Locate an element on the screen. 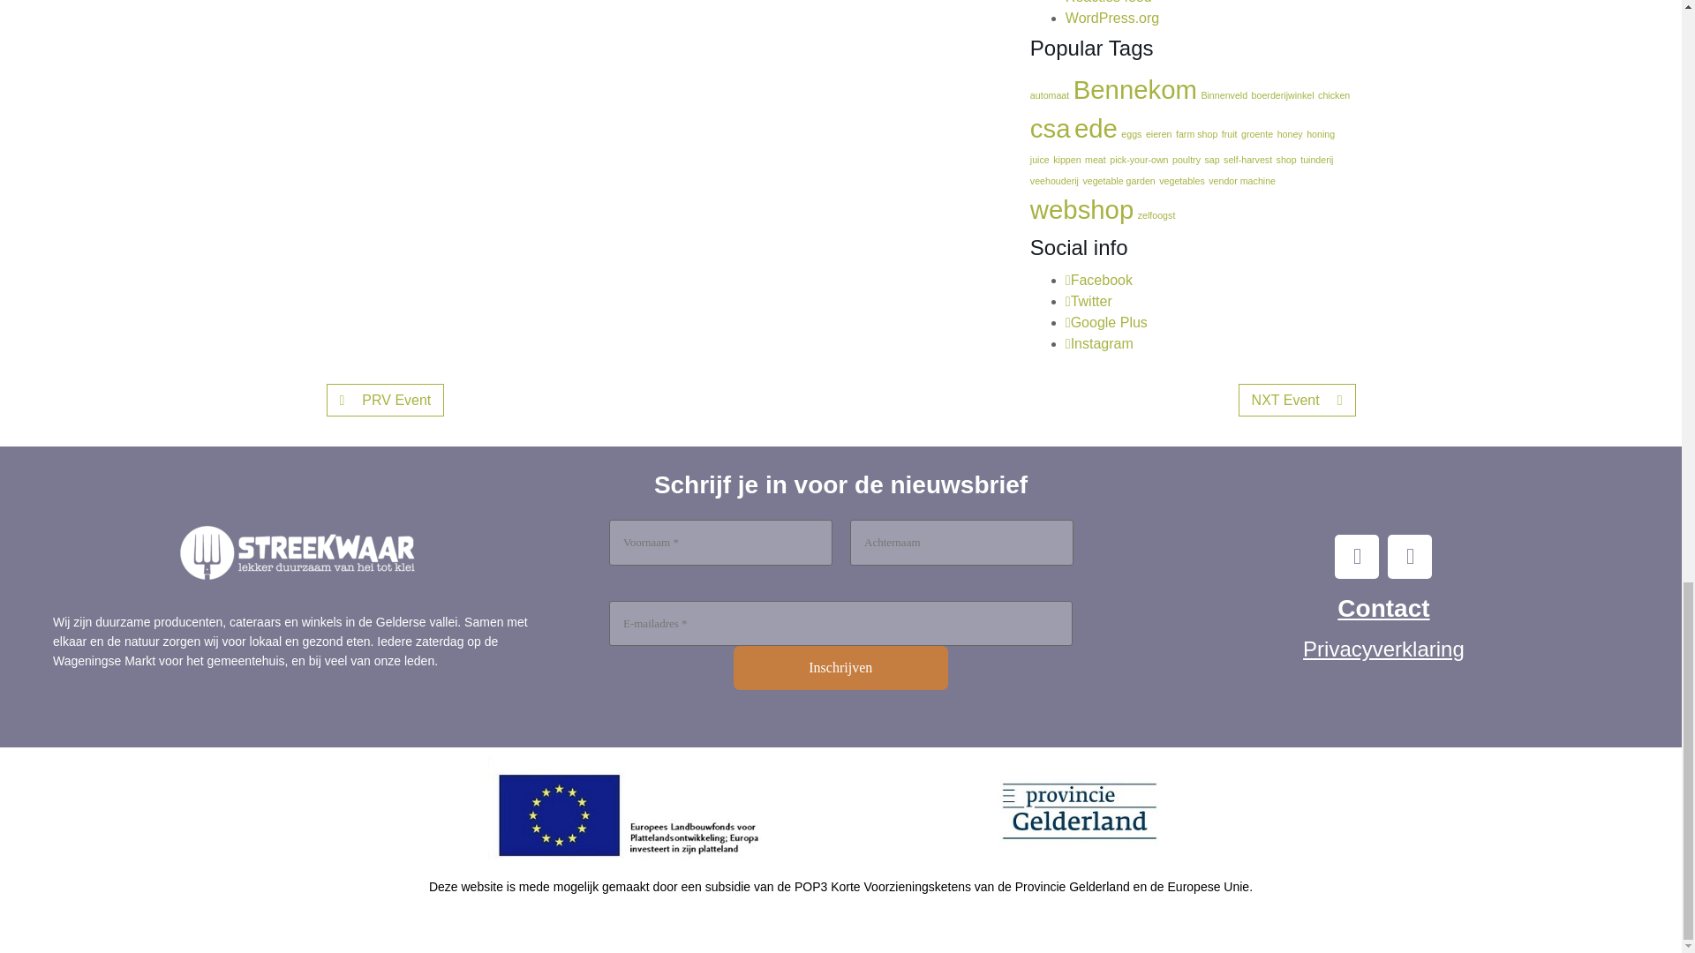 The width and height of the screenshot is (1695, 953). Achternaam is located at coordinates (960, 542).